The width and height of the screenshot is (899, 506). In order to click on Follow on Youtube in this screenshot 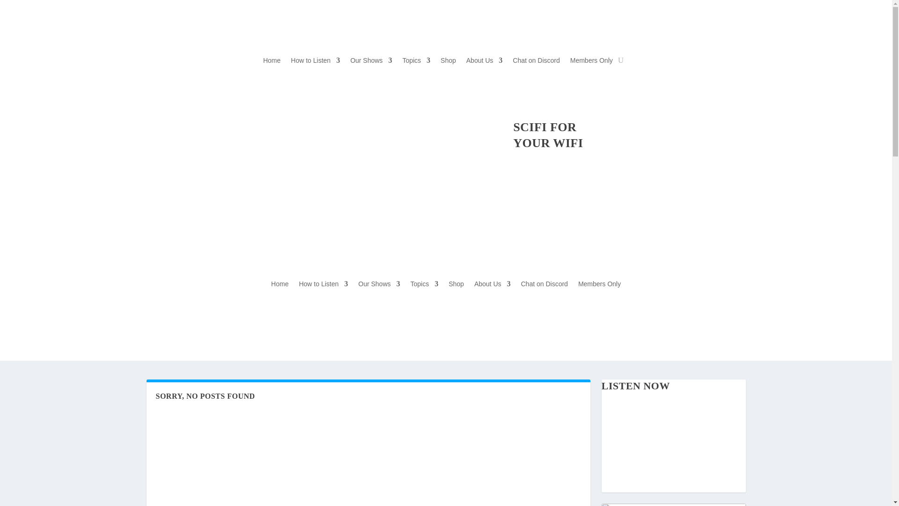, I will do `click(241, 126)`.